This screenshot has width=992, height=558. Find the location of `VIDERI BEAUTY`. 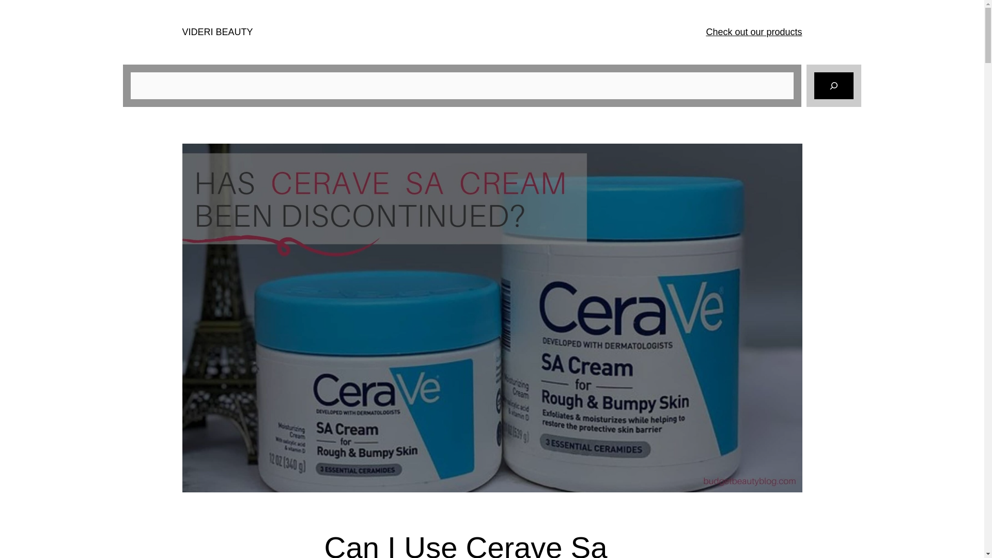

VIDERI BEAUTY is located at coordinates (217, 32).